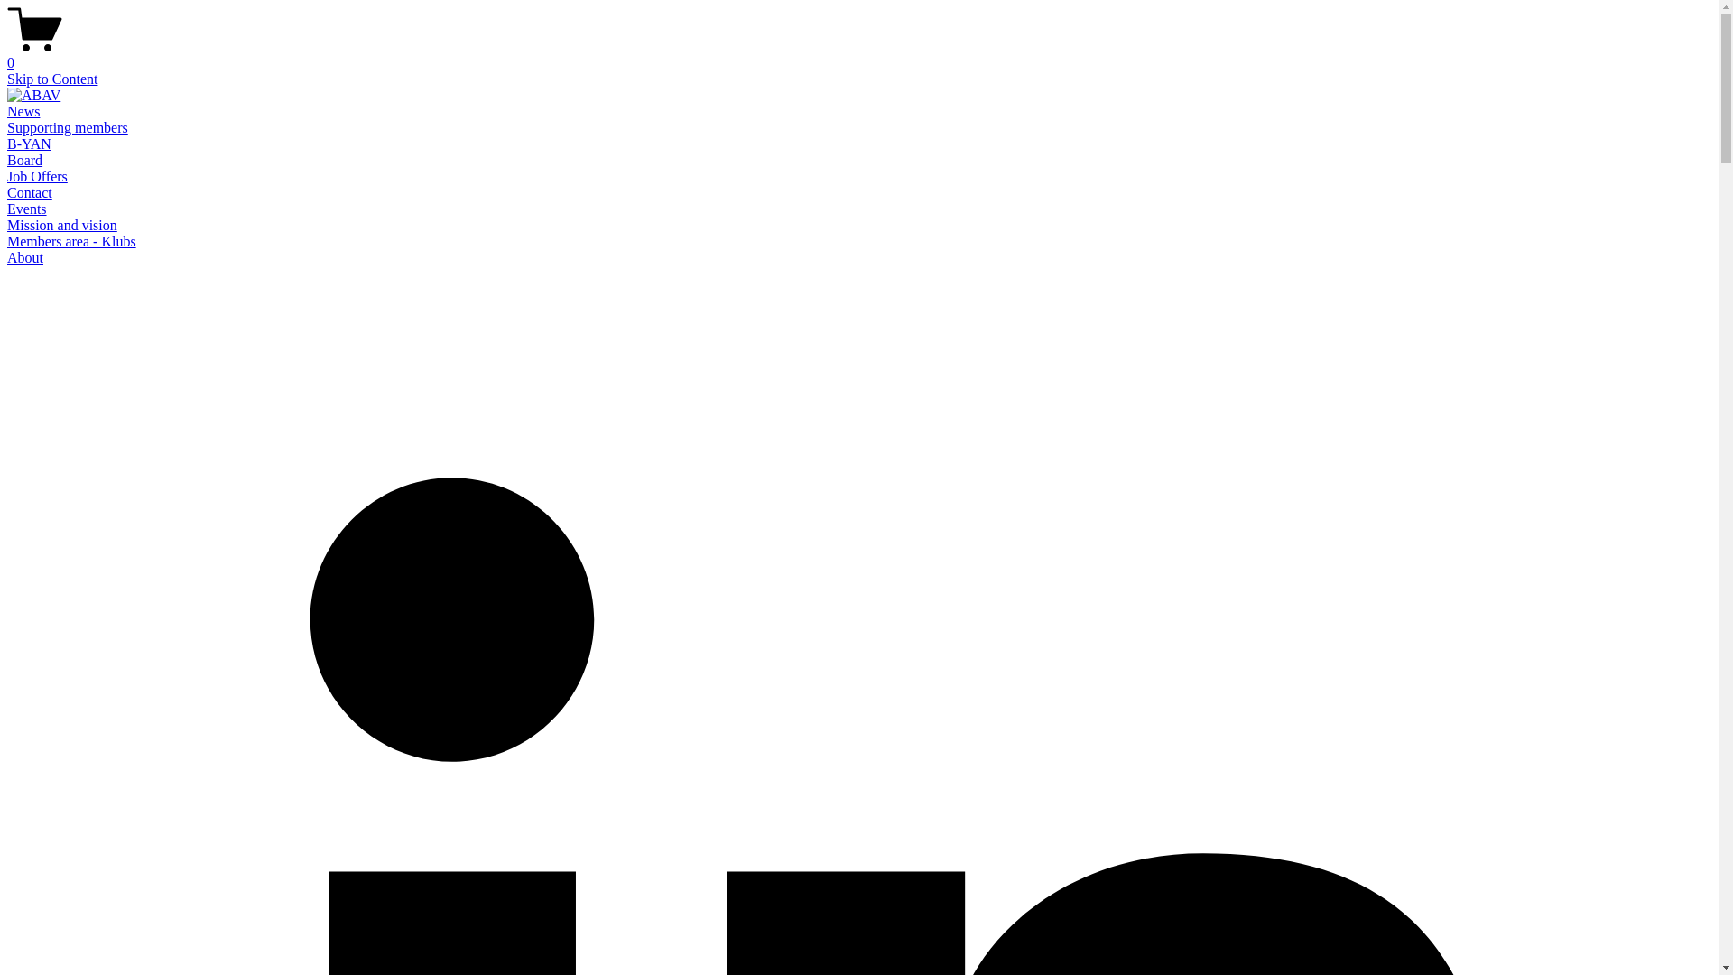  Describe the element at coordinates (29, 144) in the screenshot. I see `B-YAN` at that location.